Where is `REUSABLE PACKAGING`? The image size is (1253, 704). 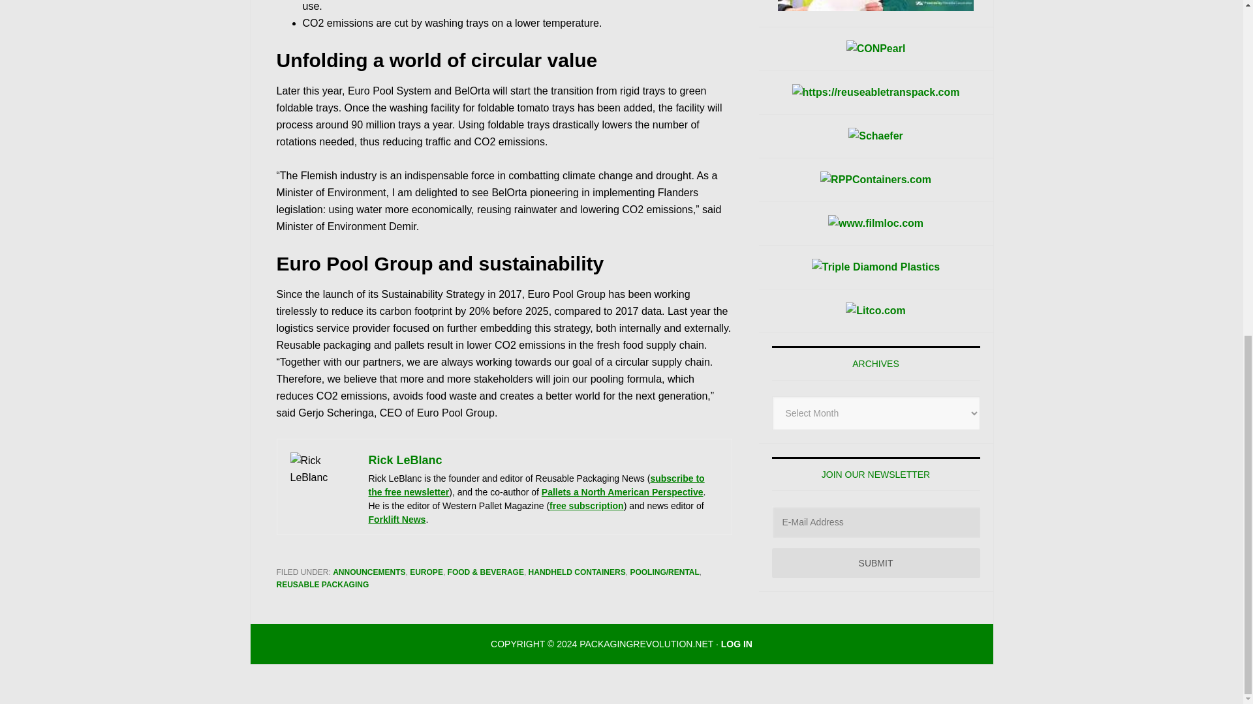 REUSABLE PACKAGING is located at coordinates (323, 584).